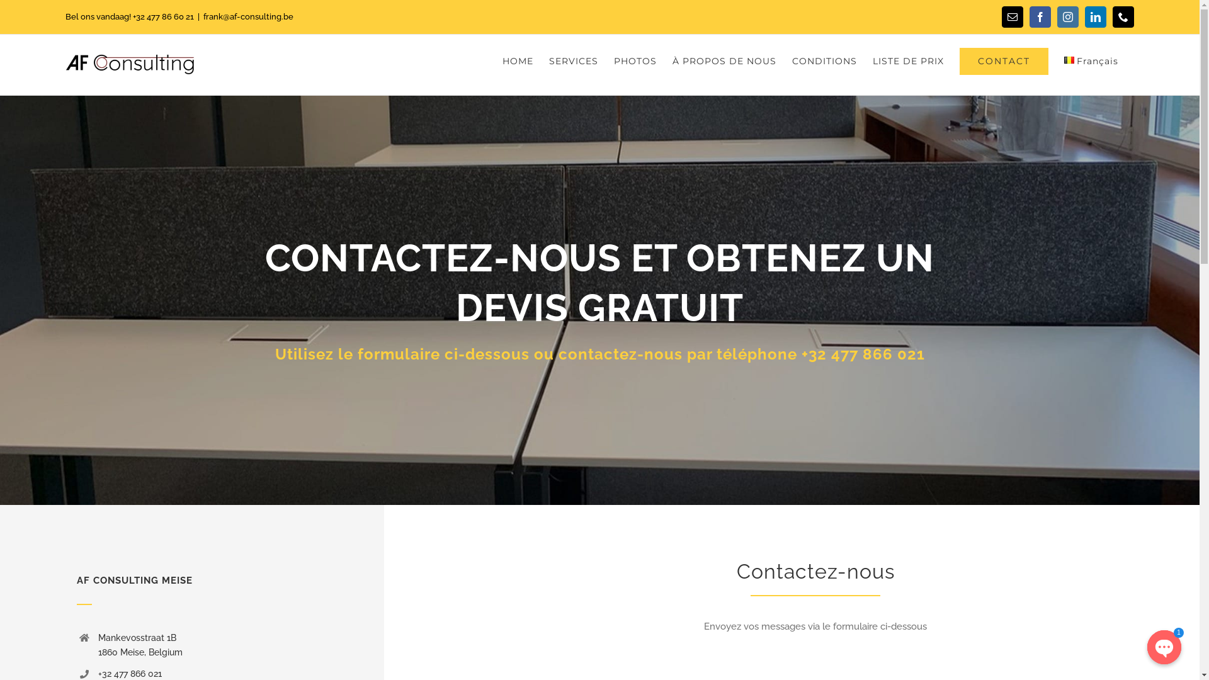 Image resolution: width=1209 pixels, height=680 pixels. Describe the element at coordinates (1068, 17) in the screenshot. I see `Instagram` at that location.